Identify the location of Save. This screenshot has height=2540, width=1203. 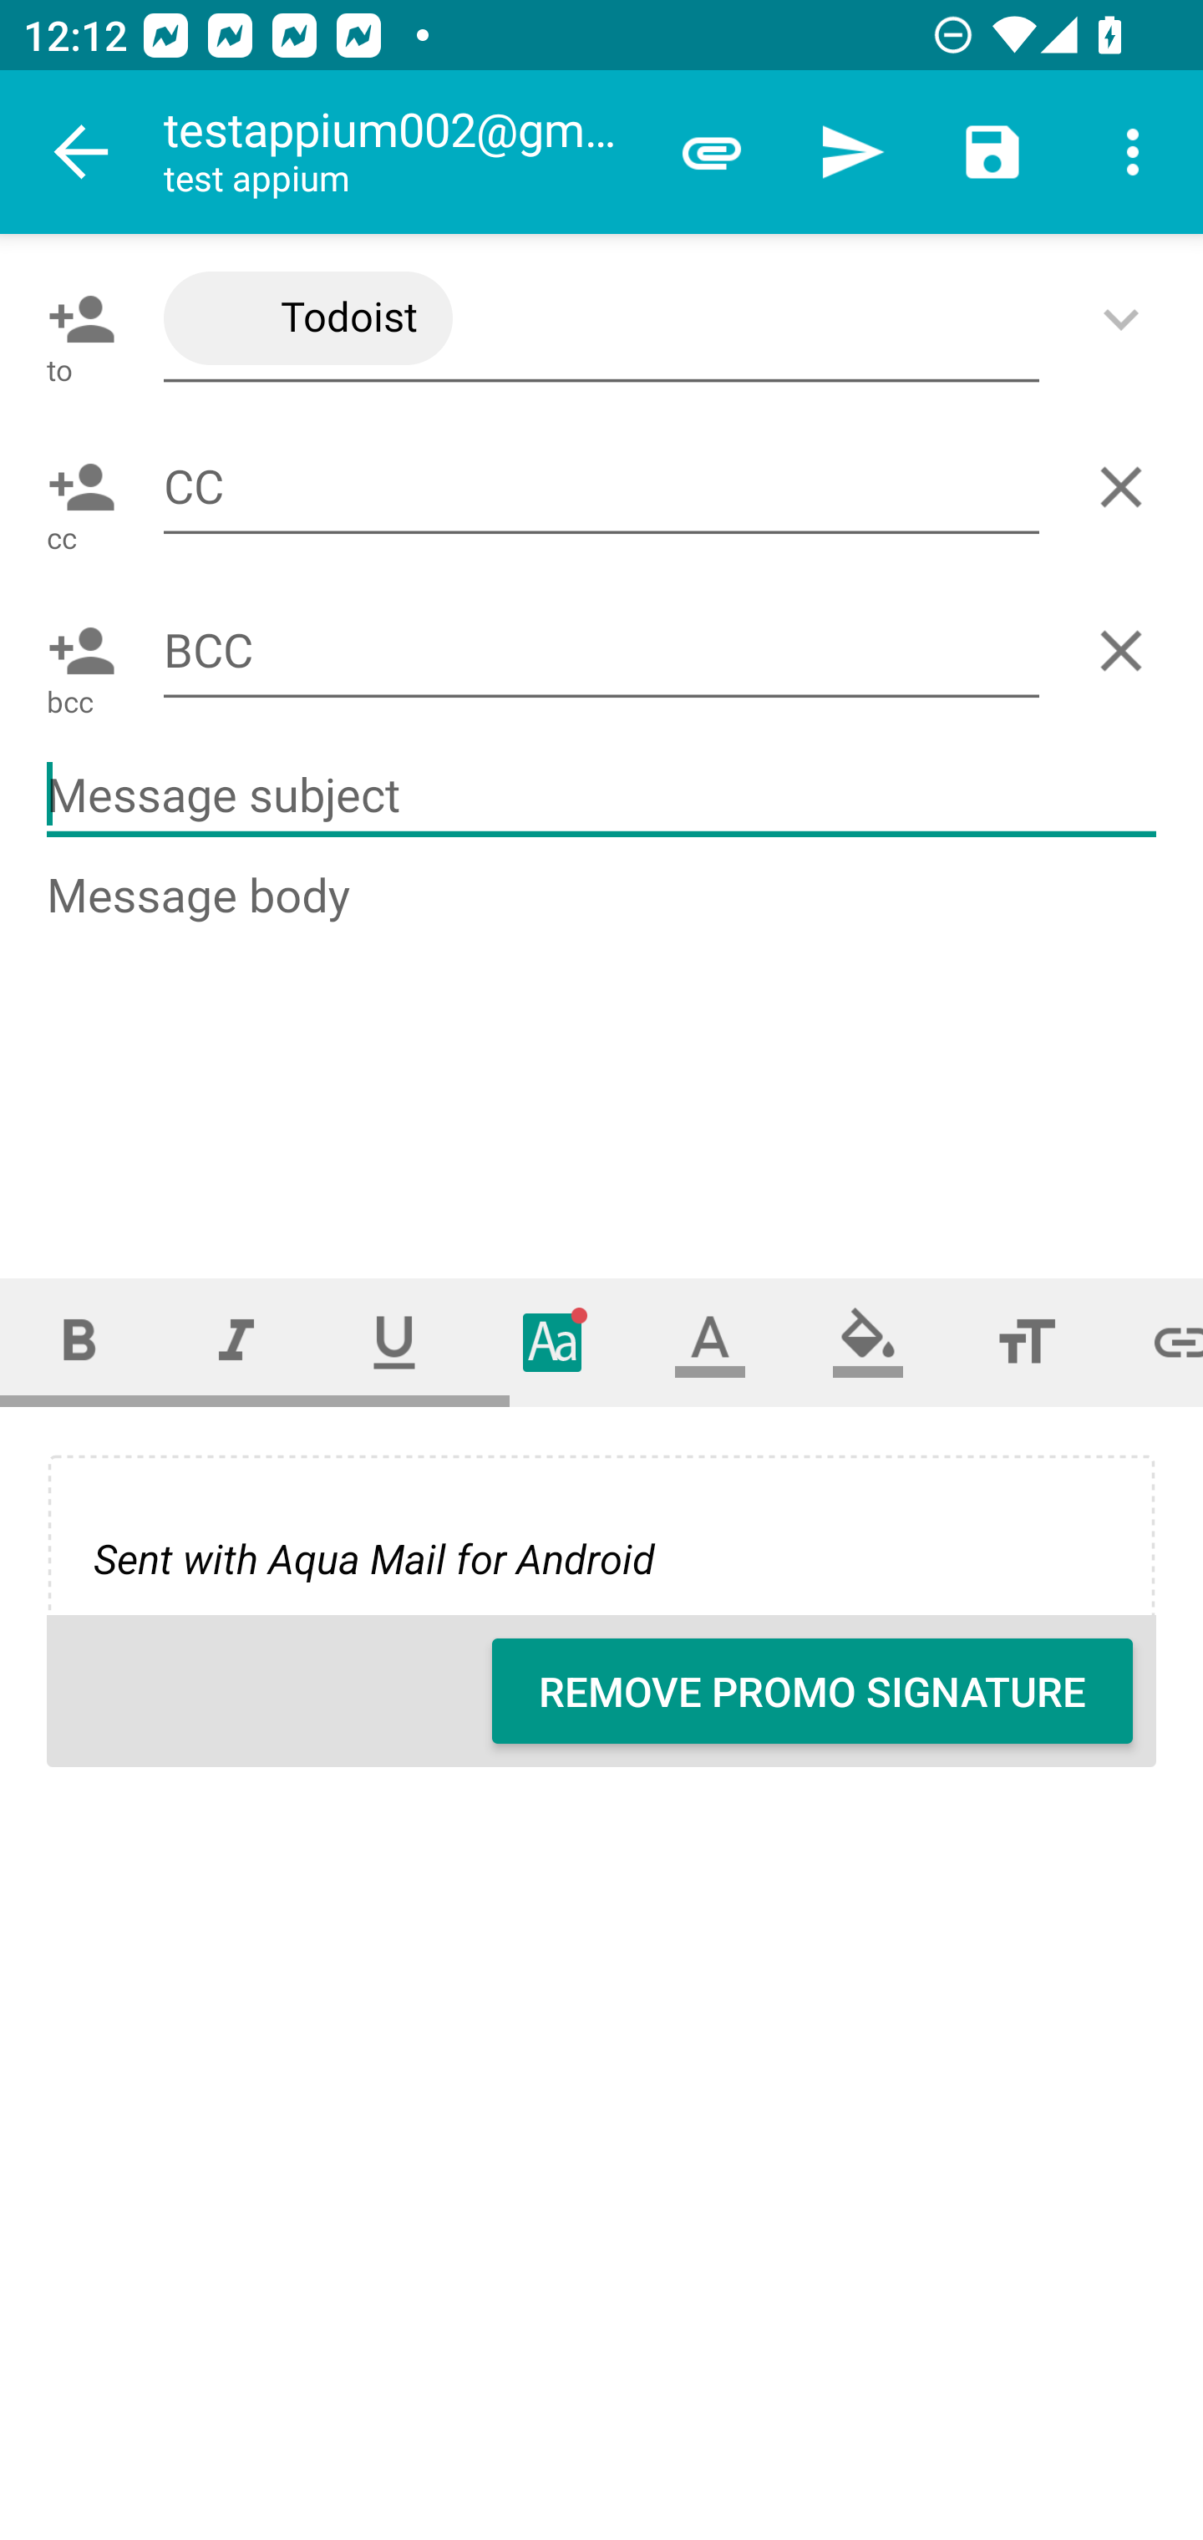
(992, 152).